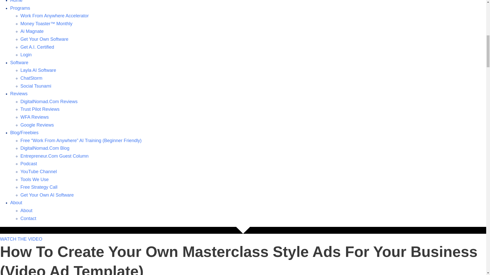 This screenshot has width=490, height=275. Describe the element at coordinates (37, 47) in the screenshot. I see `Get A.I. Certified` at that location.